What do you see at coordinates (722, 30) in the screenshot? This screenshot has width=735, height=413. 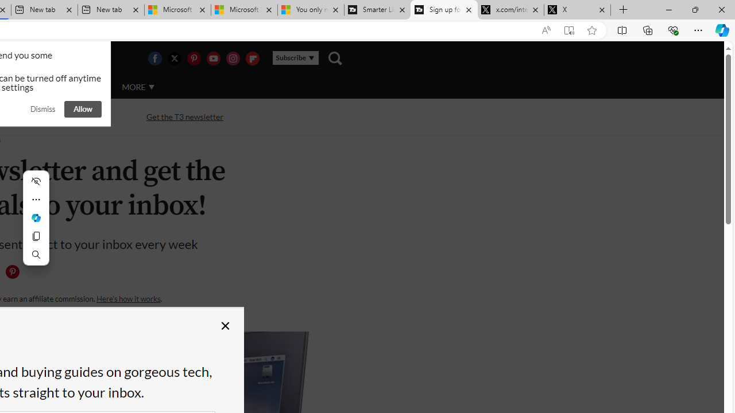 I see `Copilot (Ctrl+Shift+.)` at bounding box center [722, 30].